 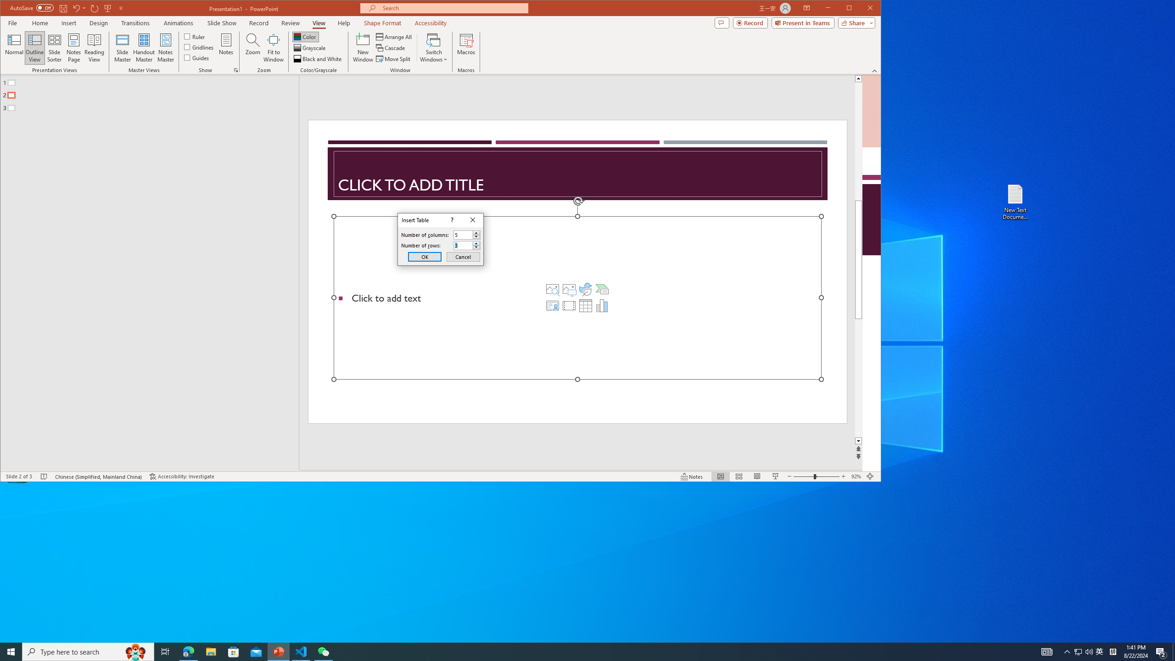 I want to click on Move Split, so click(x=394, y=59).